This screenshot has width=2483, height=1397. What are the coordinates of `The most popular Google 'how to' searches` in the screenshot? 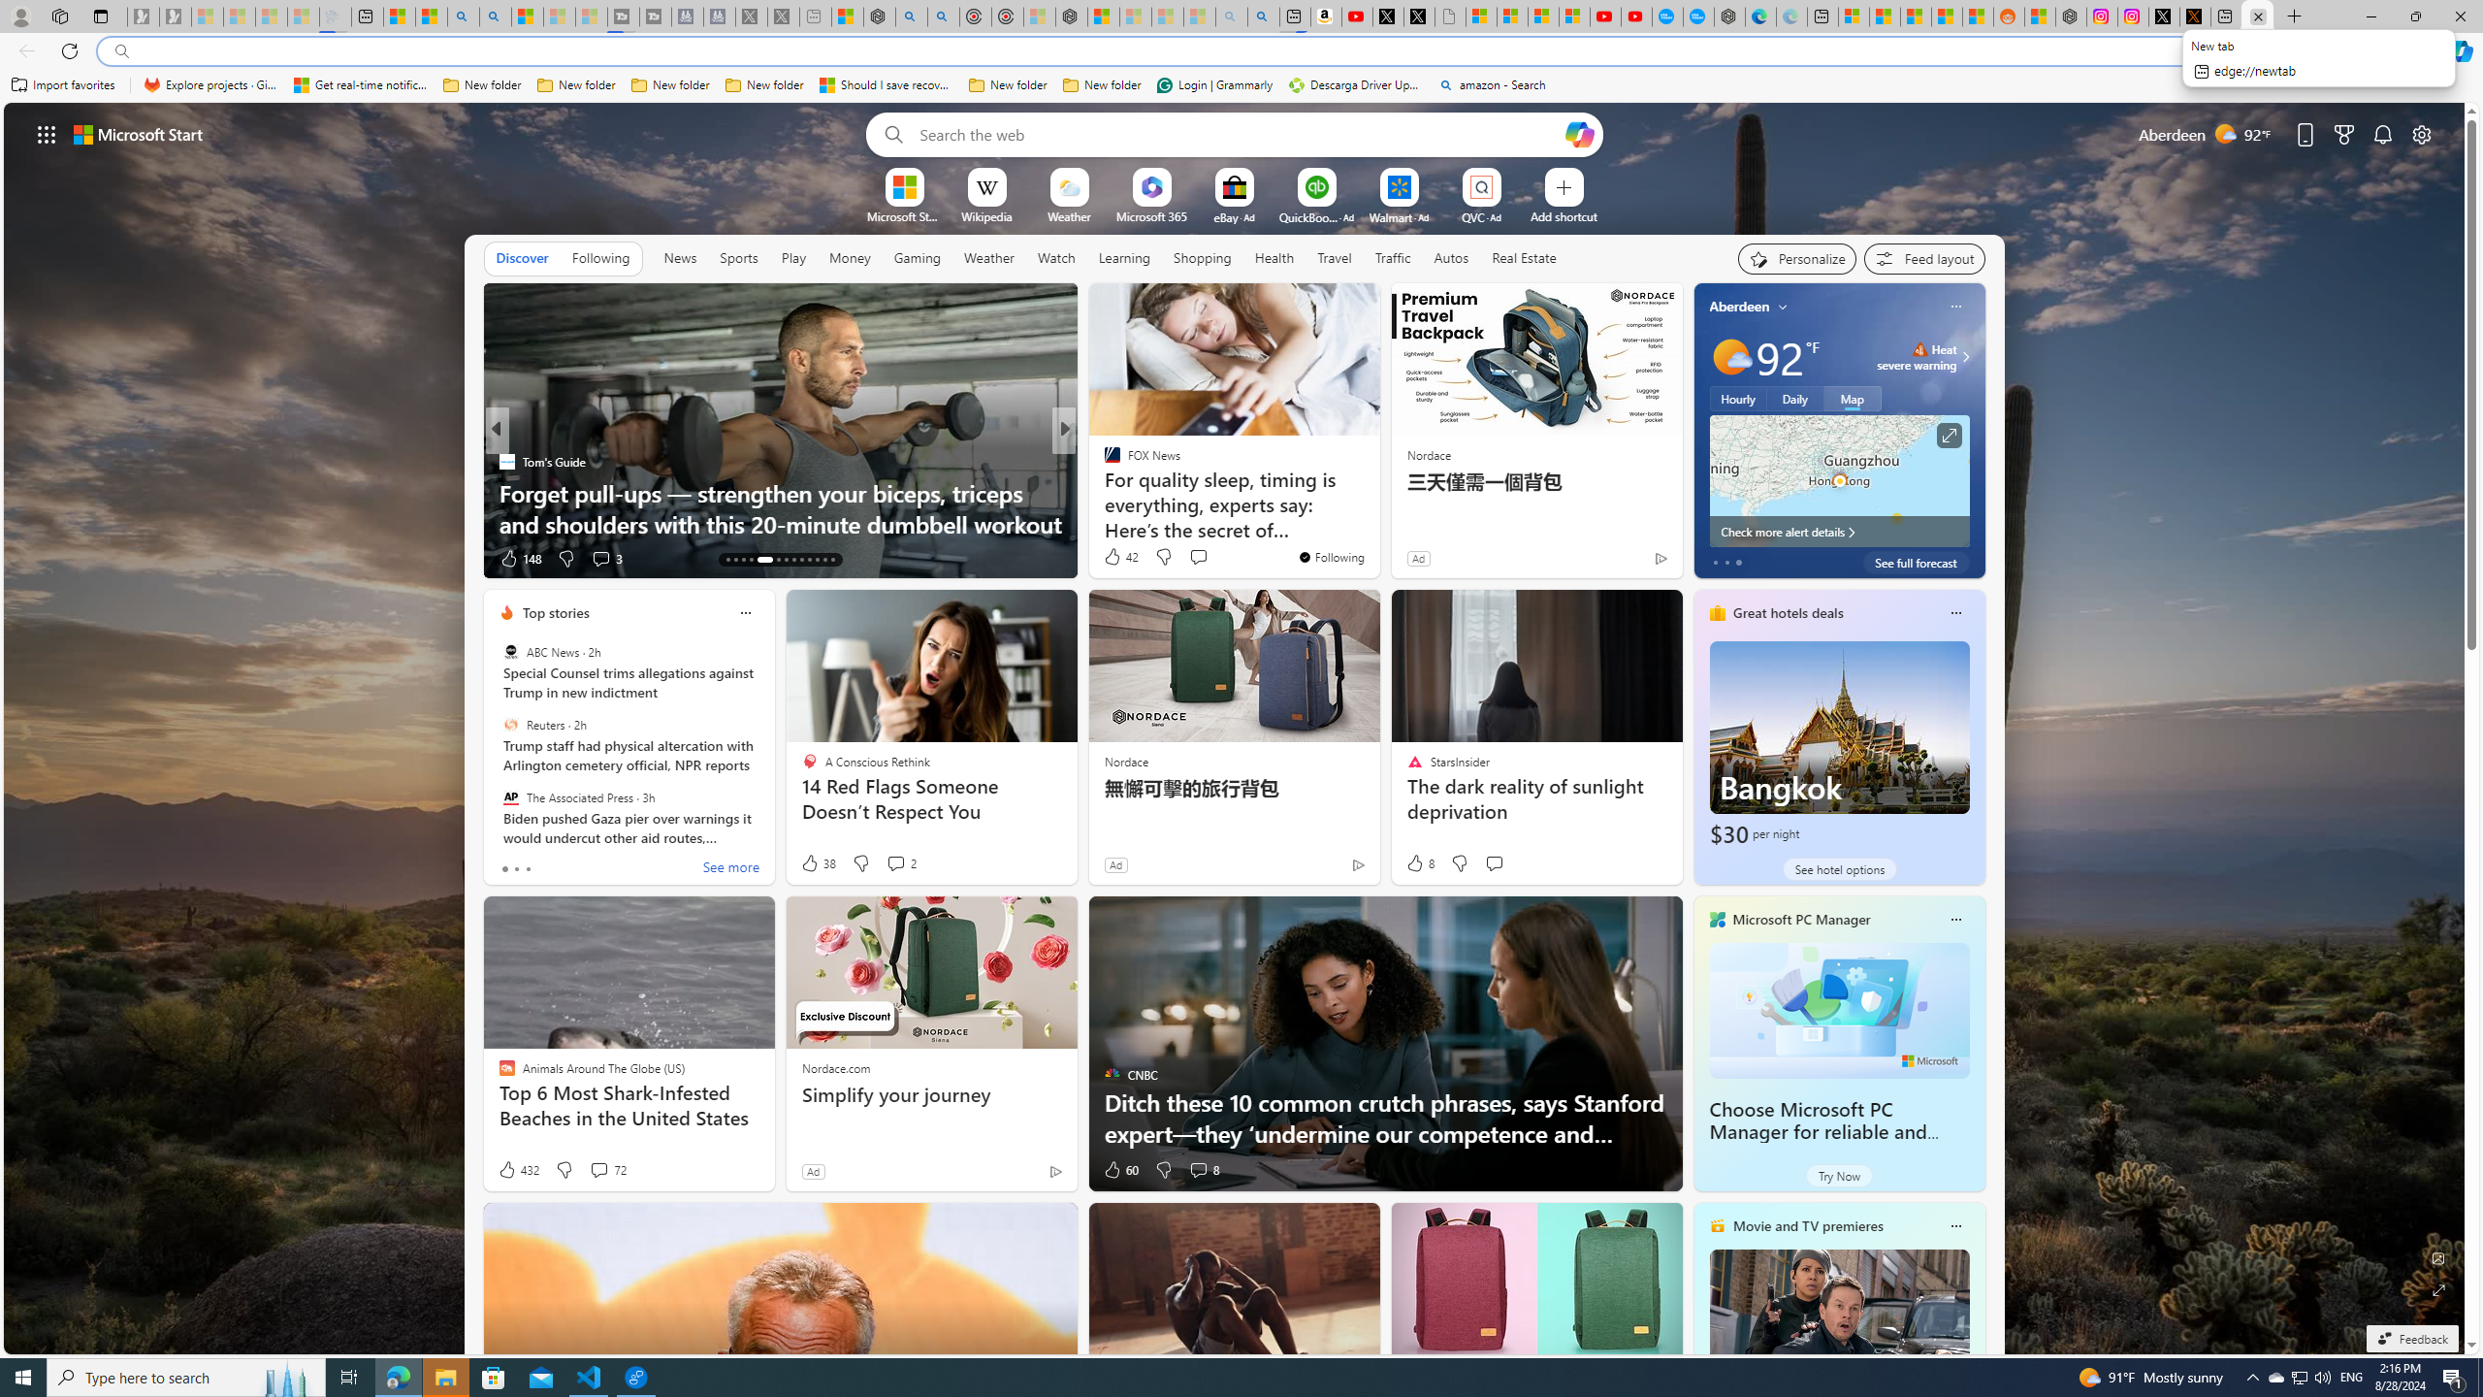 It's located at (1699, 16).